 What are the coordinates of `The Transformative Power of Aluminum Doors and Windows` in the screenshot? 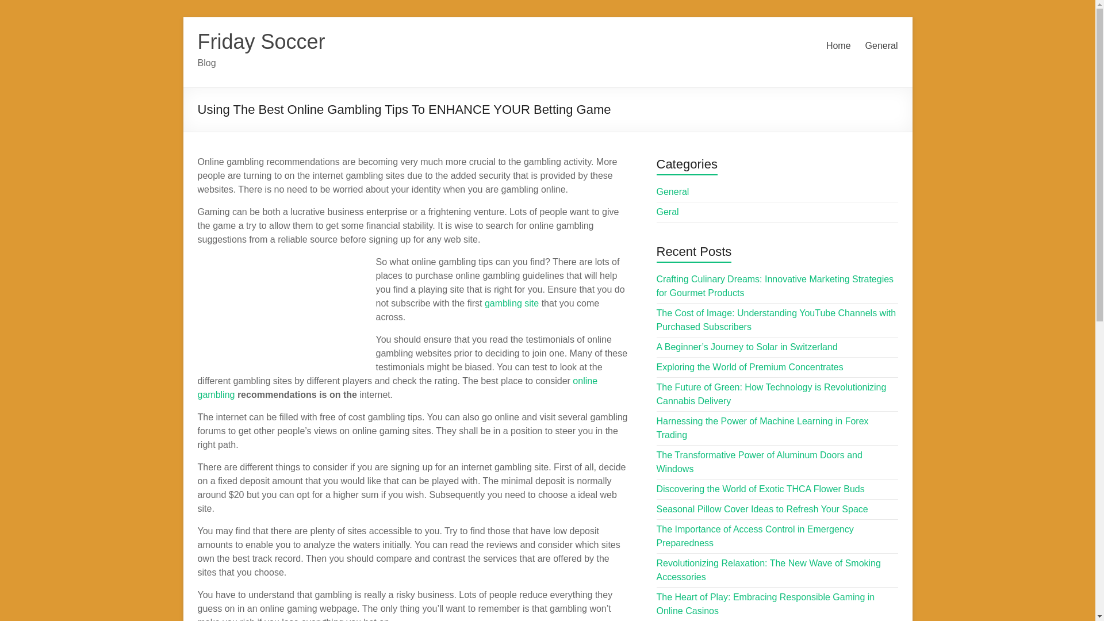 It's located at (759, 462).